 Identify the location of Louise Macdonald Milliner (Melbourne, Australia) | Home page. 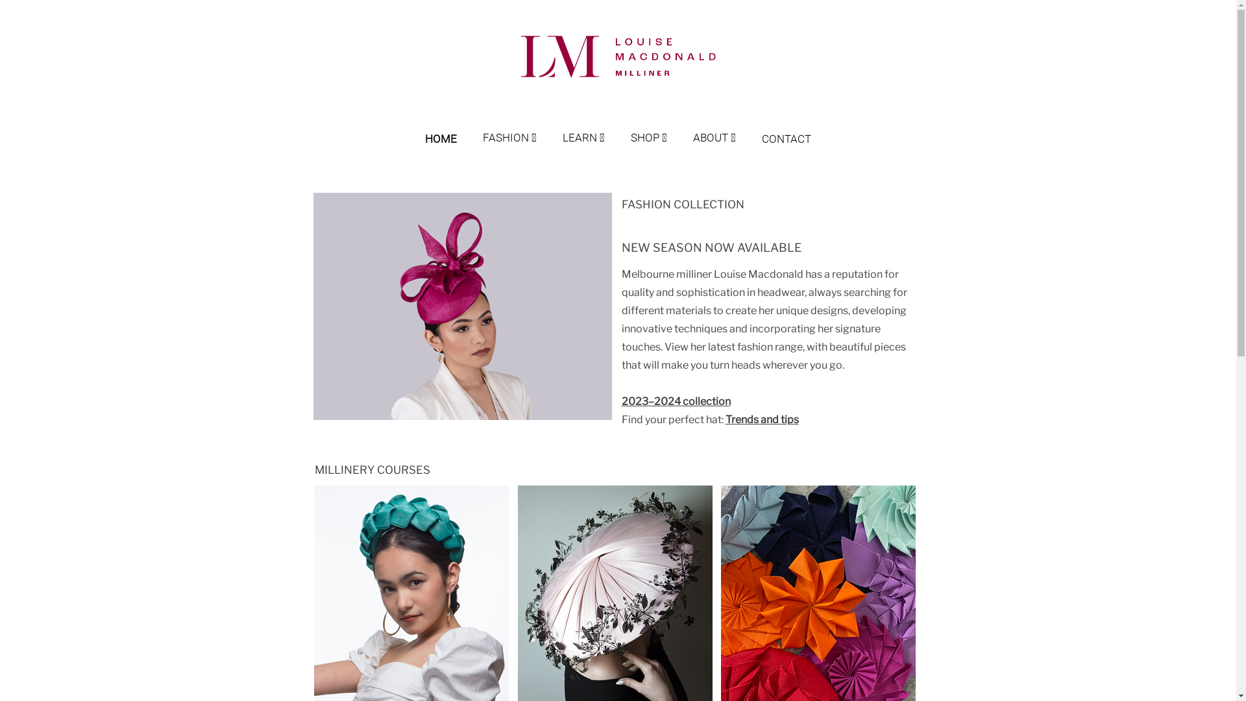
(618, 57).